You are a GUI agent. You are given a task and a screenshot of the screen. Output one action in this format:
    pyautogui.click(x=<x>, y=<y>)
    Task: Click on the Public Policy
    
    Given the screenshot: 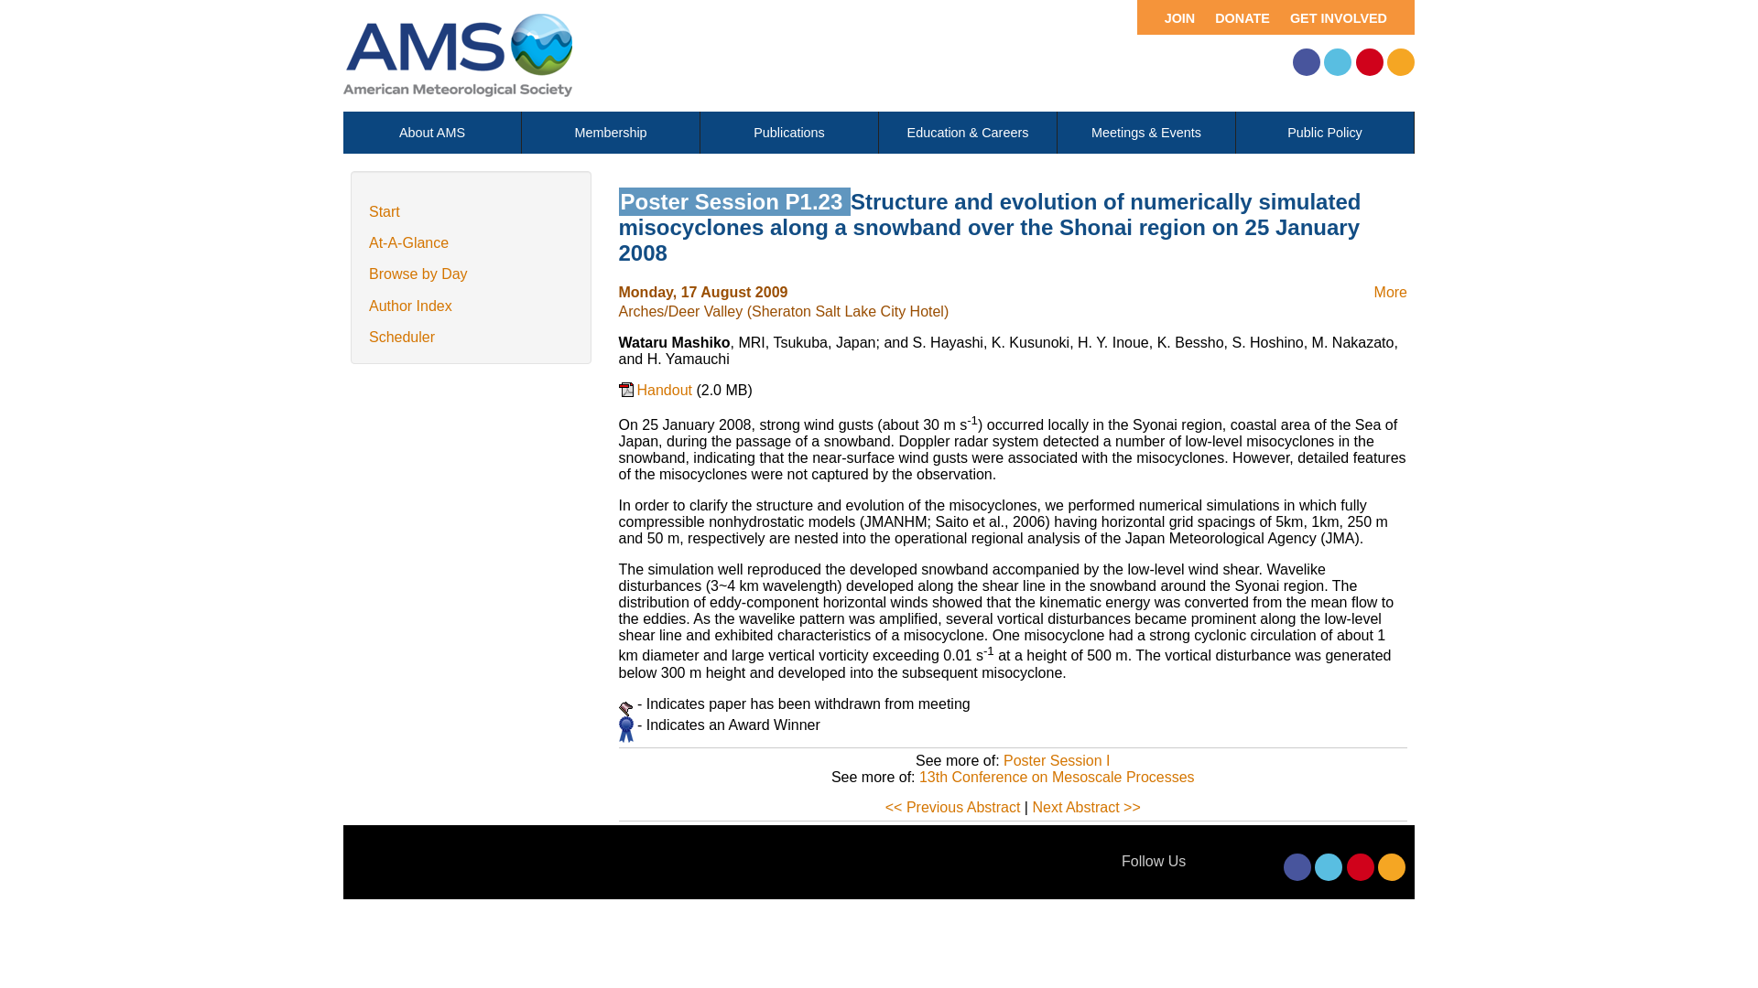 What is the action you would take?
    pyautogui.click(x=1324, y=133)
    